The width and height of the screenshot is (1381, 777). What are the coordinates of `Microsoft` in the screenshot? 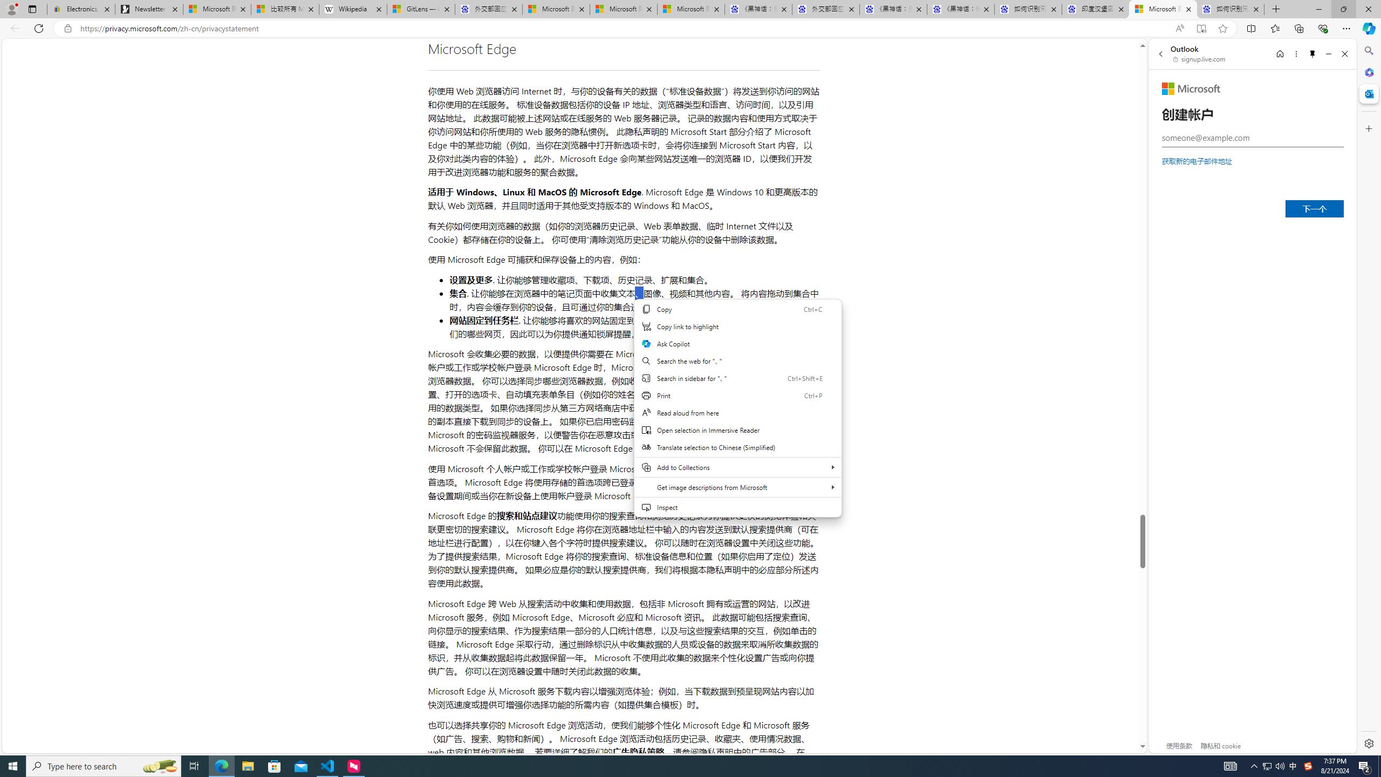 It's located at (1191, 88).